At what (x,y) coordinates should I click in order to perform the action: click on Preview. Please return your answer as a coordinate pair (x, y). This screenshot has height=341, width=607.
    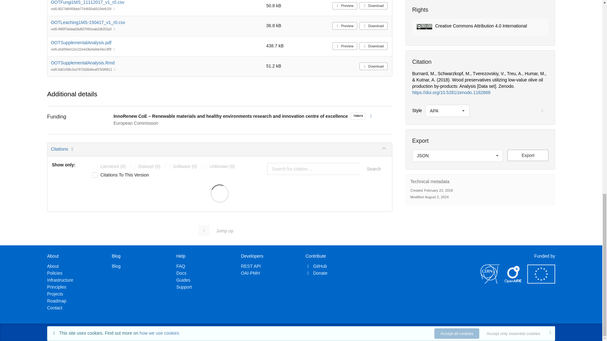
    Looking at the image, I should click on (345, 6).